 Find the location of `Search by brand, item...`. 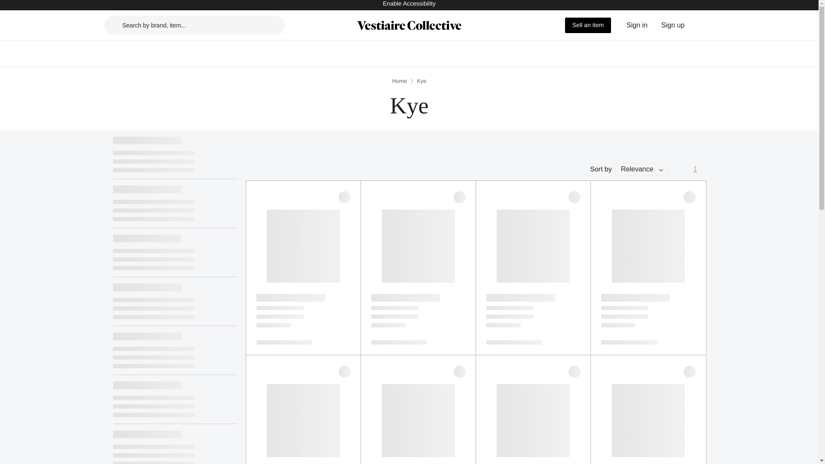

Search by brand, item... is located at coordinates (194, 24).